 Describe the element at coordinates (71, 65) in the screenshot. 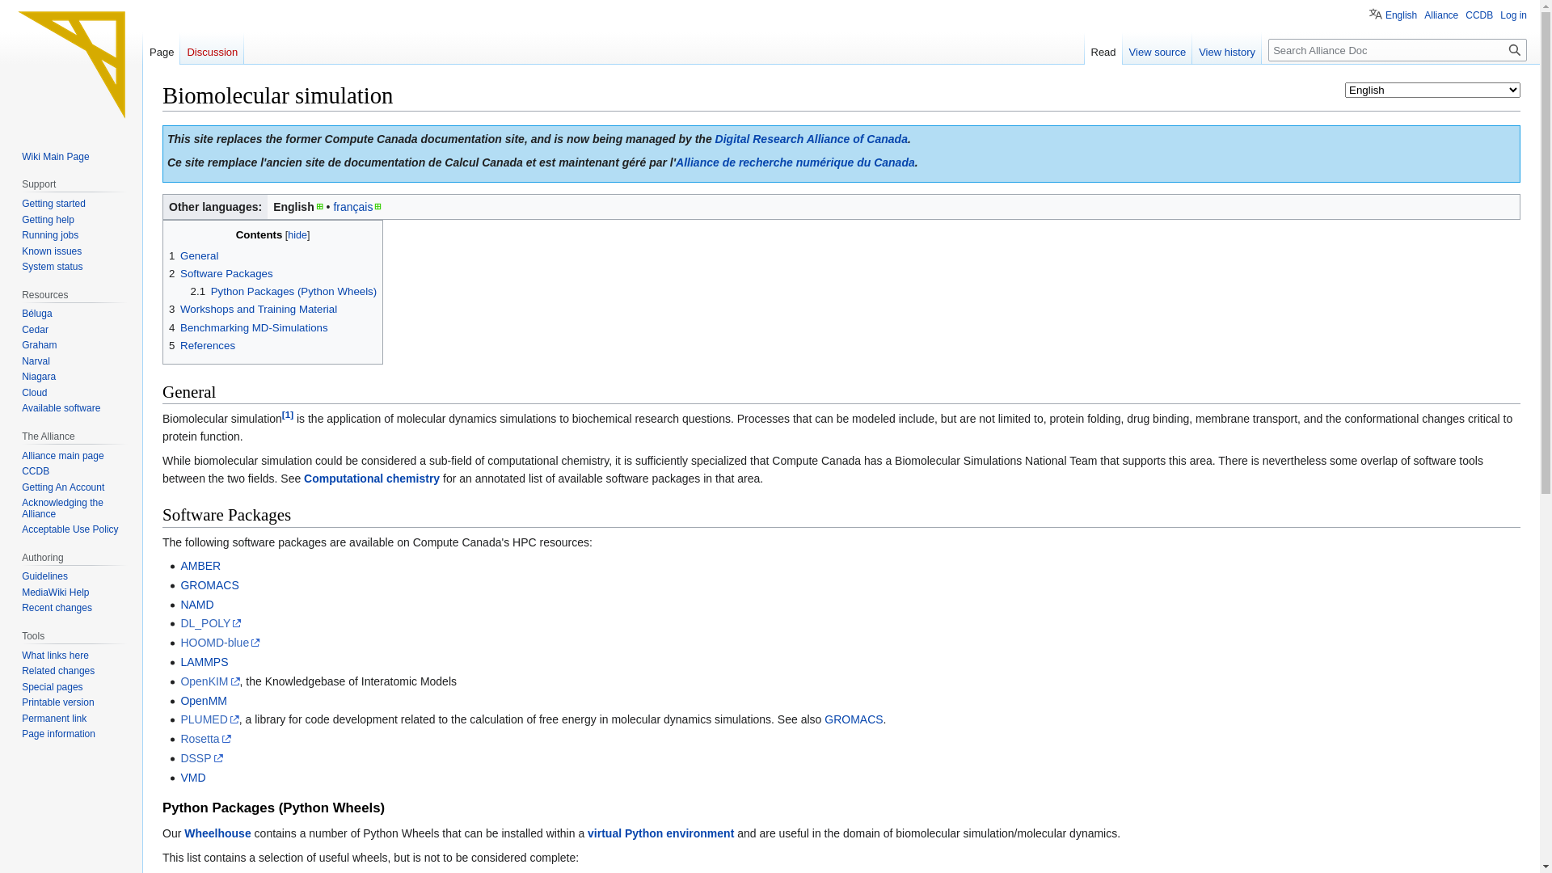

I see `Visit the main page` at that location.